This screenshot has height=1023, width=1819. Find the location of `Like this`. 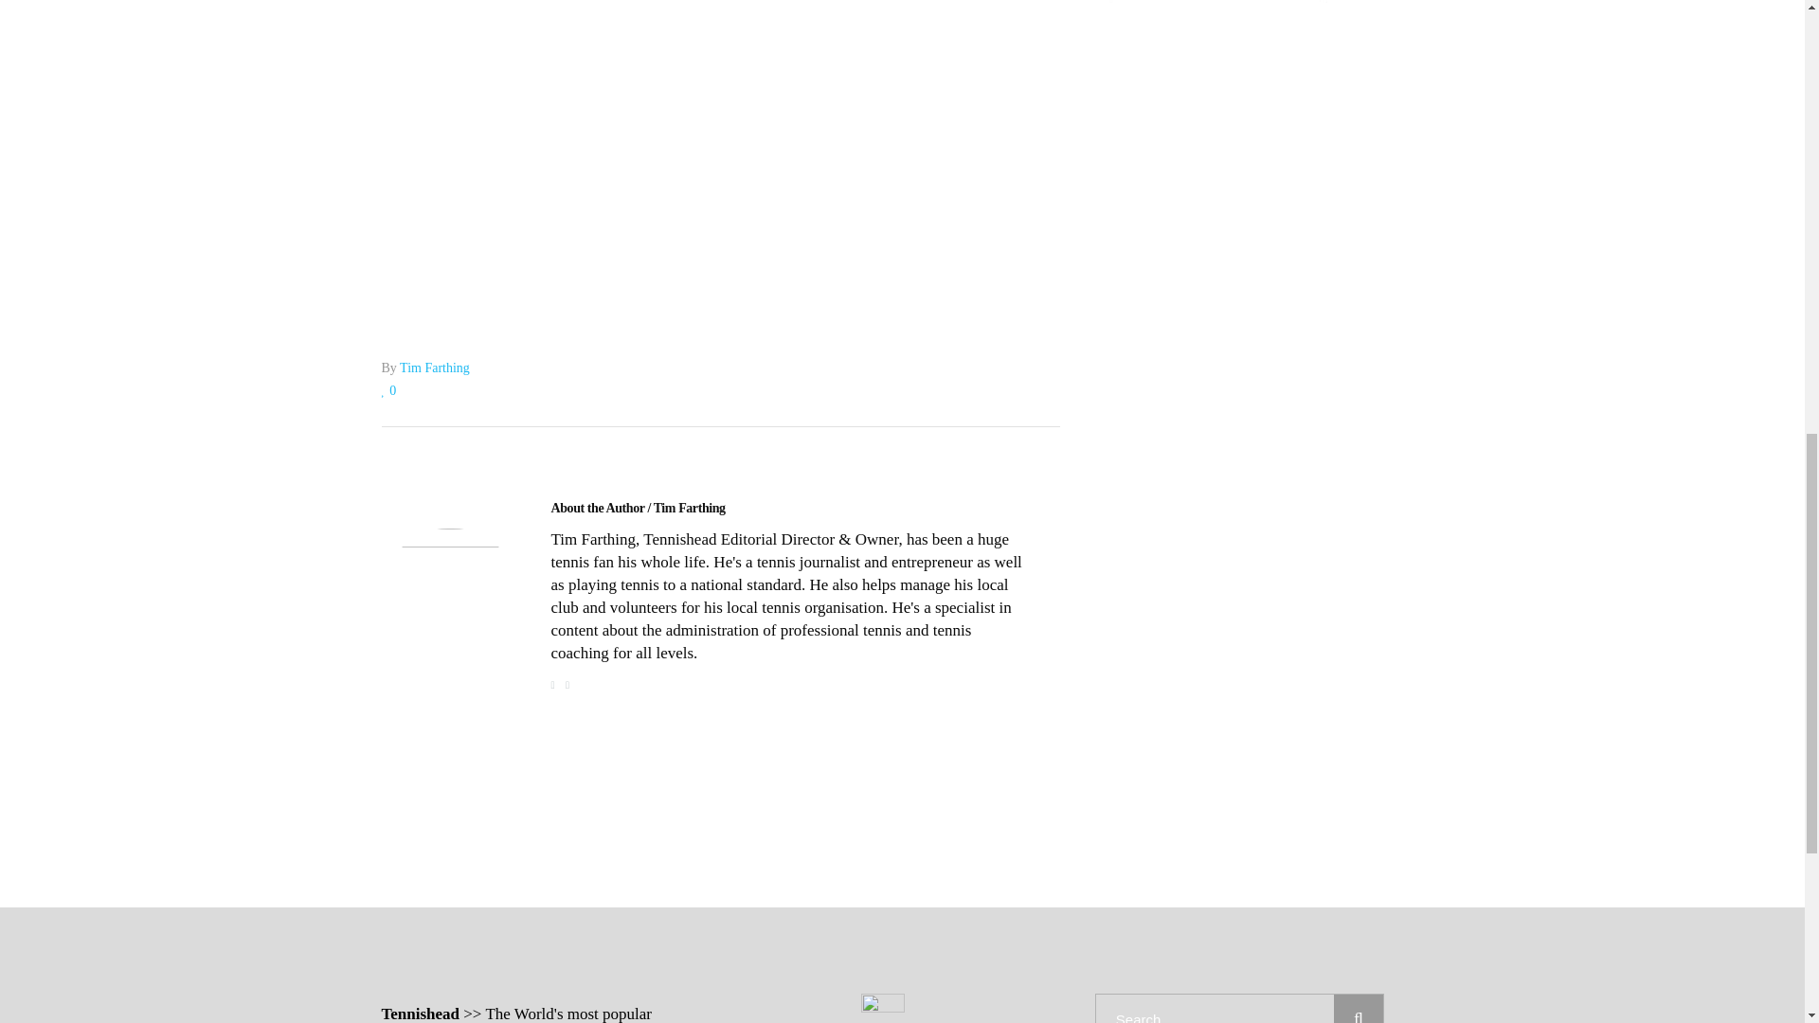

Like this is located at coordinates (388, 390).